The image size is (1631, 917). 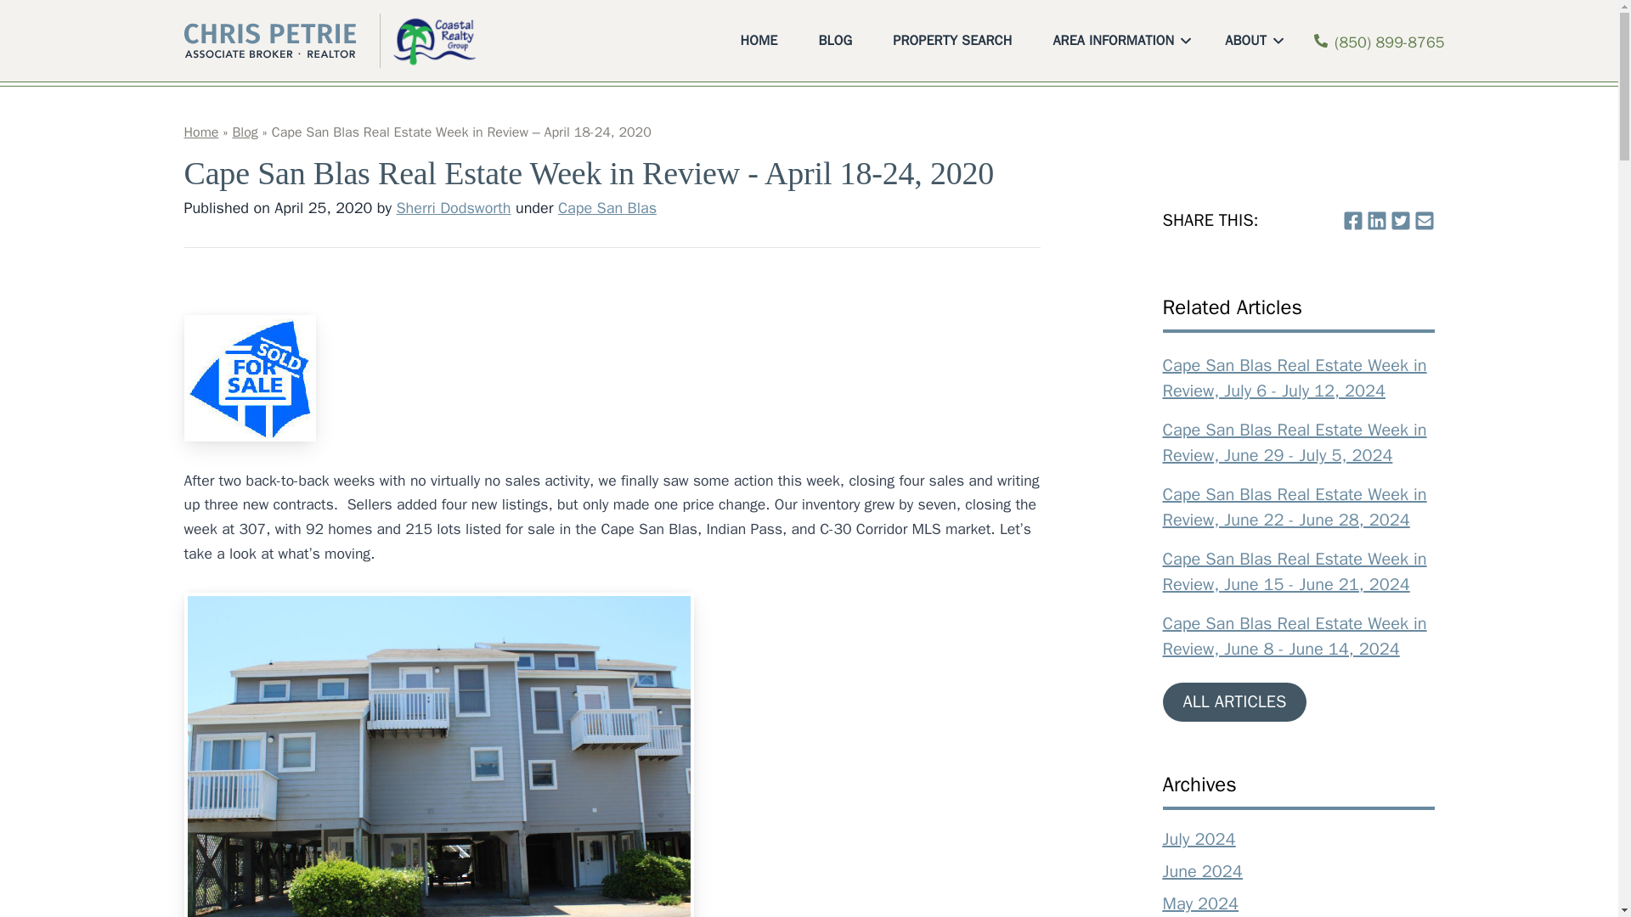 What do you see at coordinates (1199, 903) in the screenshot?
I see `May 2024` at bounding box center [1199, 903].